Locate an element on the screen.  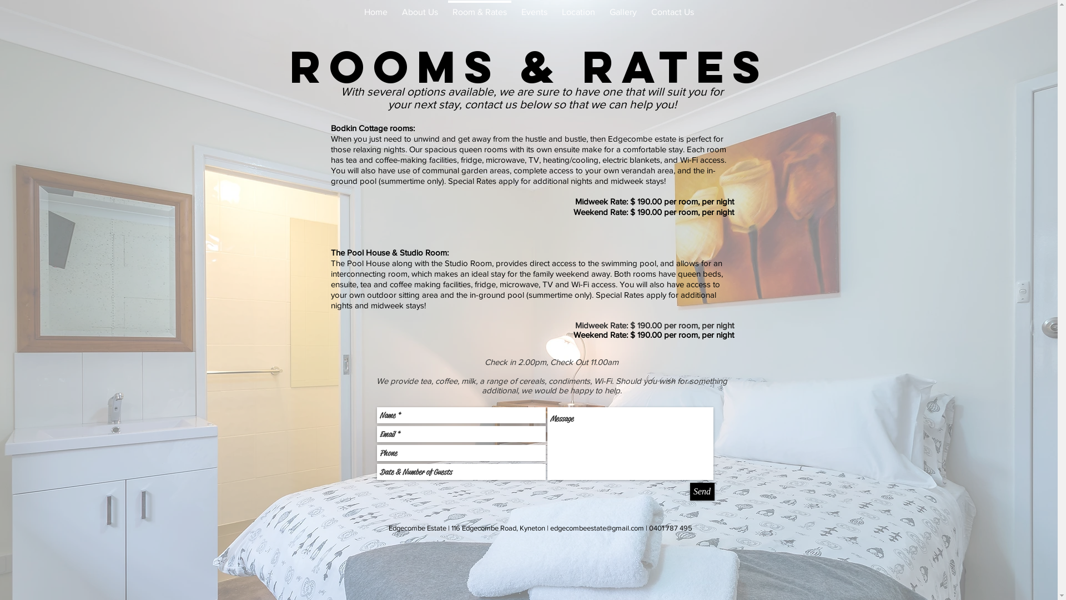
Home is located at coordinates (375, 7).